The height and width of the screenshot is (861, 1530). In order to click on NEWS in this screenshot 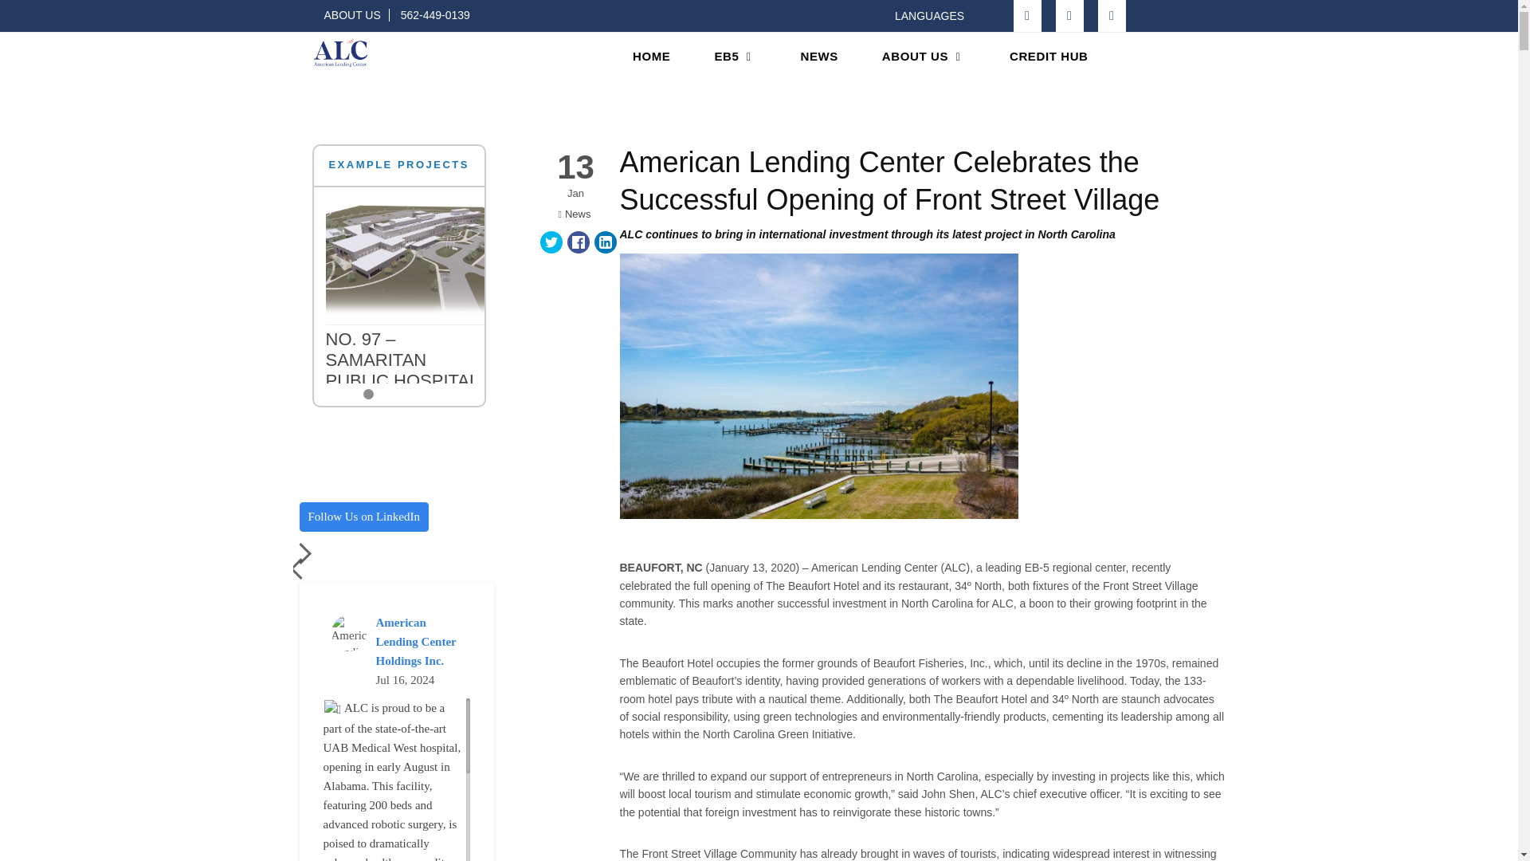, I will do `click(819, 57)`.